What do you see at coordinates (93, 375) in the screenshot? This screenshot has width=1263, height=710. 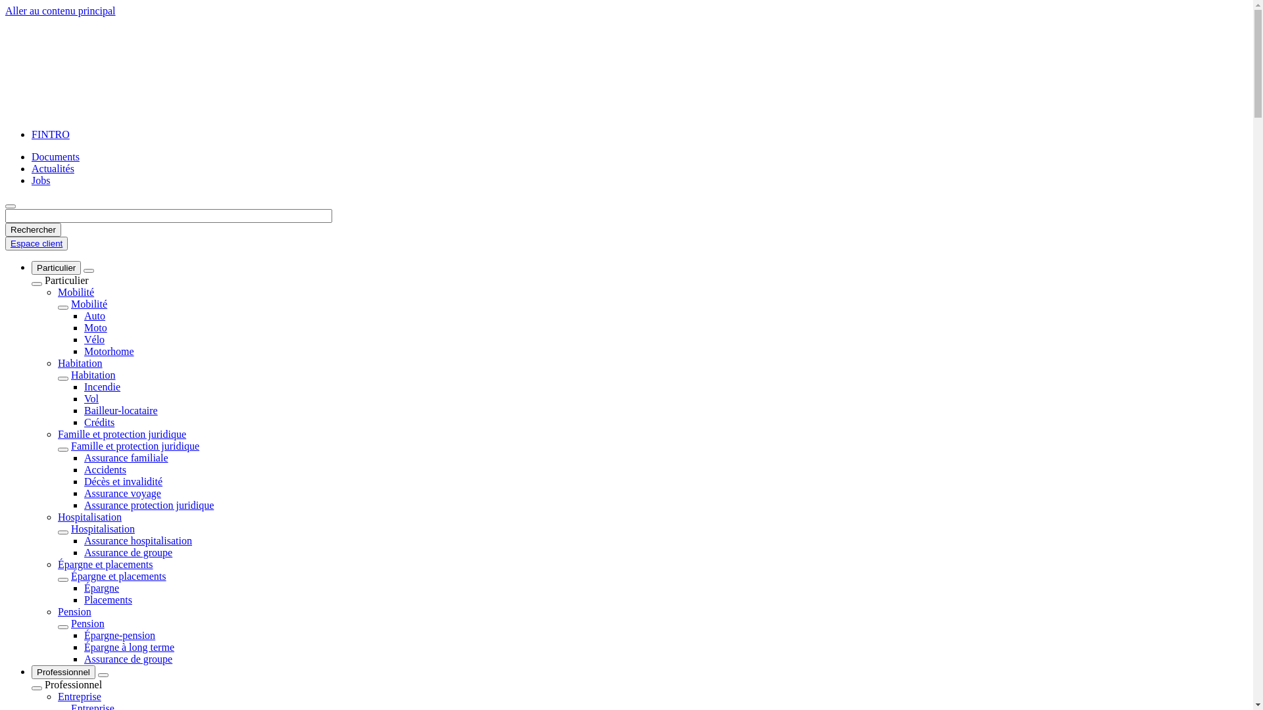 I see `Habitation` at bounding box center [93, 375].